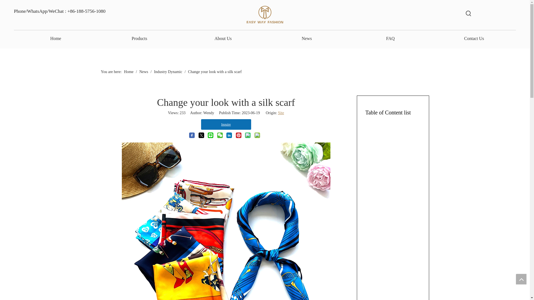 Image resolution: width=534 pixels, height=300 pixels. Describe the element at coordinates (474, 38) in the screenshot. I see `Contact Us` at that location.